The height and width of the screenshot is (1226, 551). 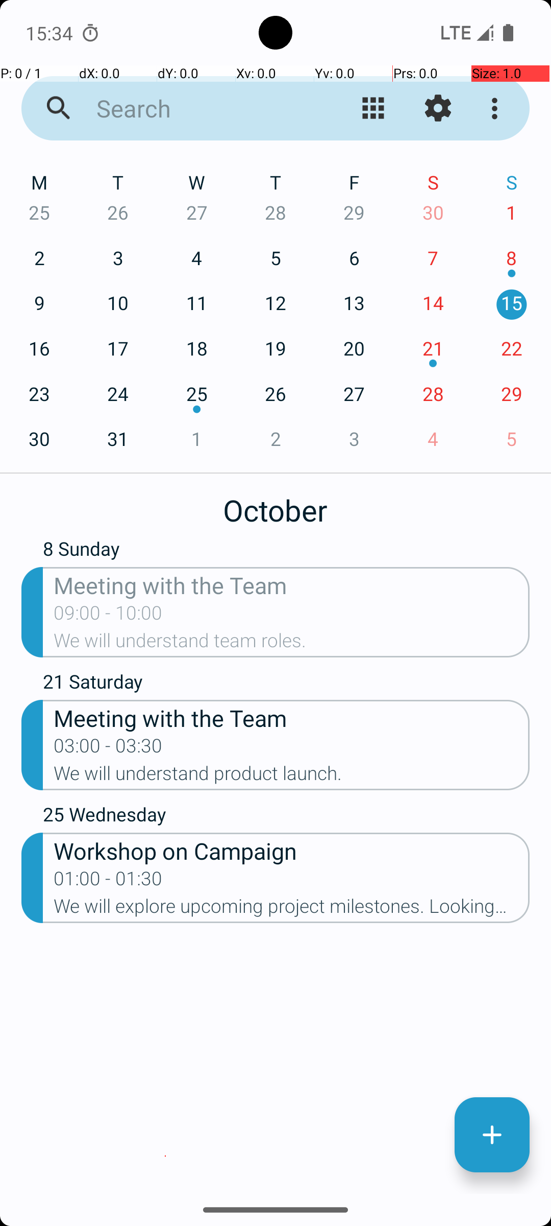 What do you see at coordinates (108, 616) in the screenshot?
I see `09:00 - 10:00` at bounding box center [108, 616].